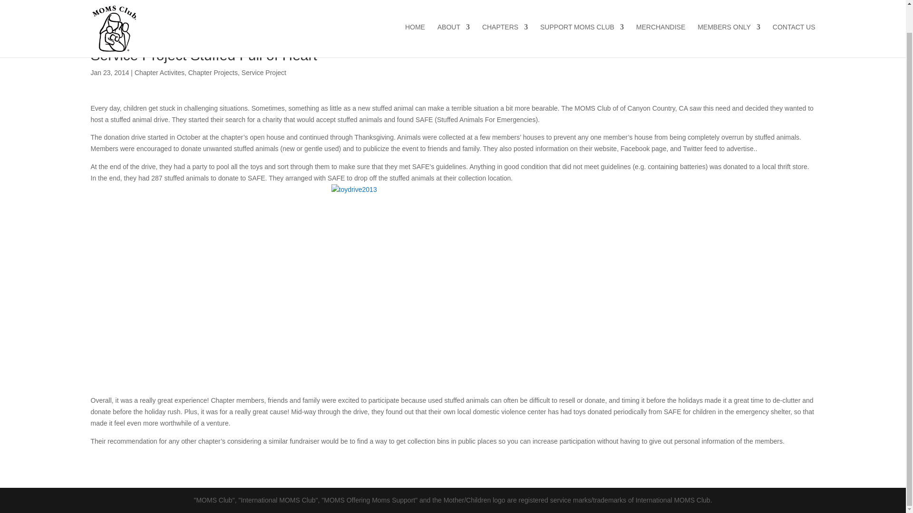 This screenshot has width=913, height=513. I want to click on ABOUT, so click(454, 13).